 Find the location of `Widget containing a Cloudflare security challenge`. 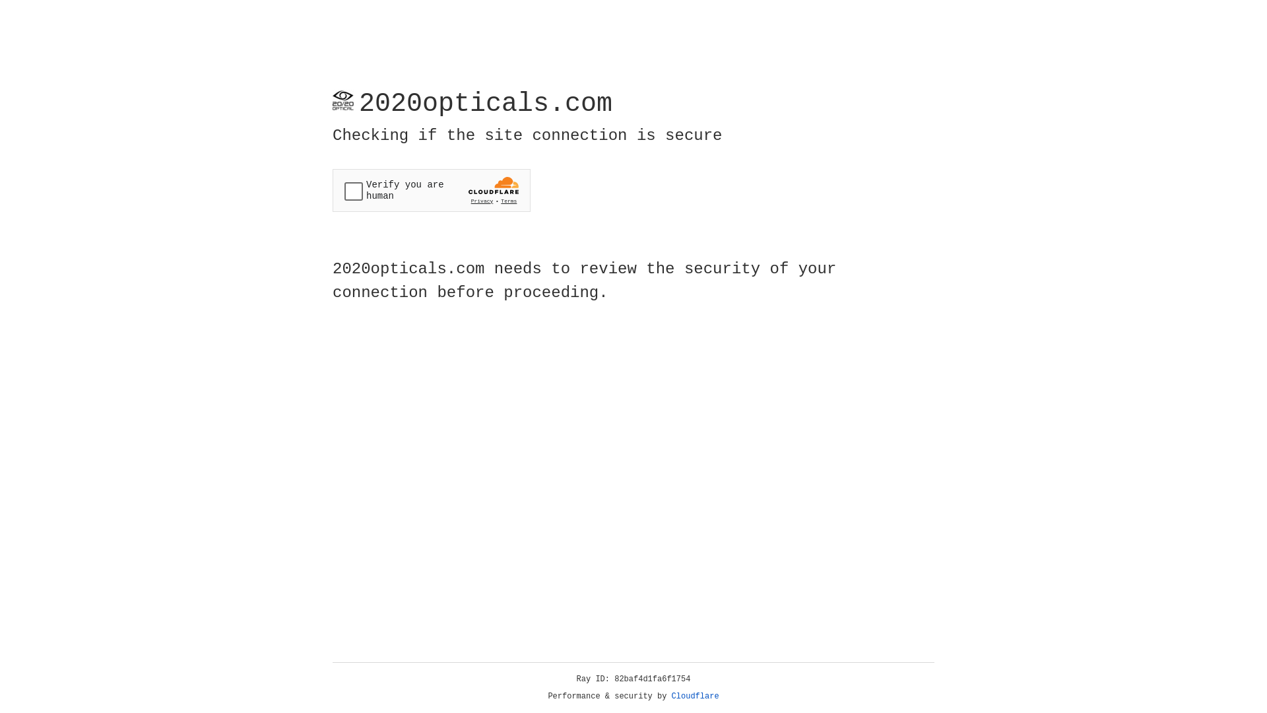

Widget containing a Cloudflare security challenge is located at coordinates (432, 190).